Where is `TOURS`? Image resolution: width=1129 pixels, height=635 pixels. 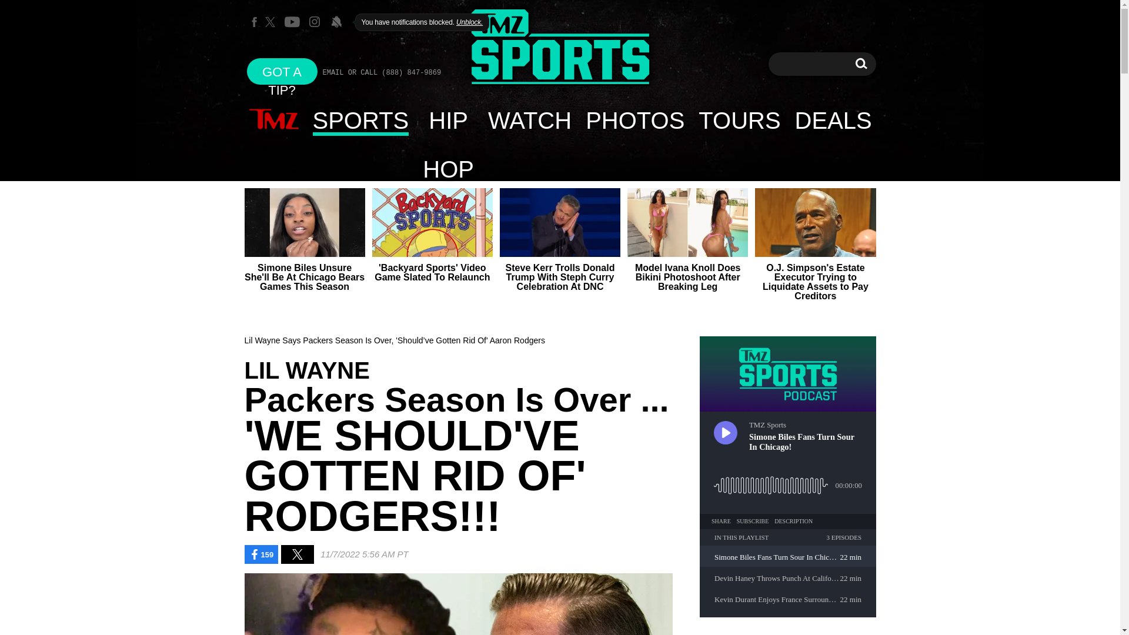 TOURS is located at coordinates (448, 120).